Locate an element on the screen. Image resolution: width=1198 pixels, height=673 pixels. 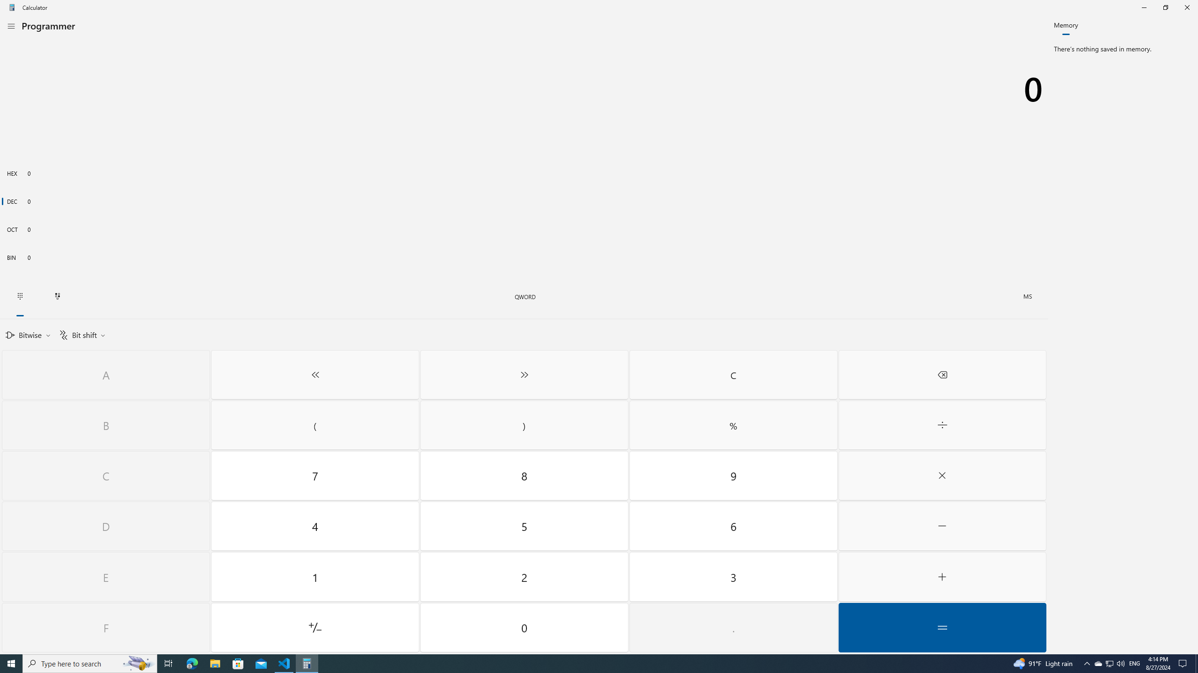
Visual Studio Code - 1 running window is located at coordinates (285, 664).